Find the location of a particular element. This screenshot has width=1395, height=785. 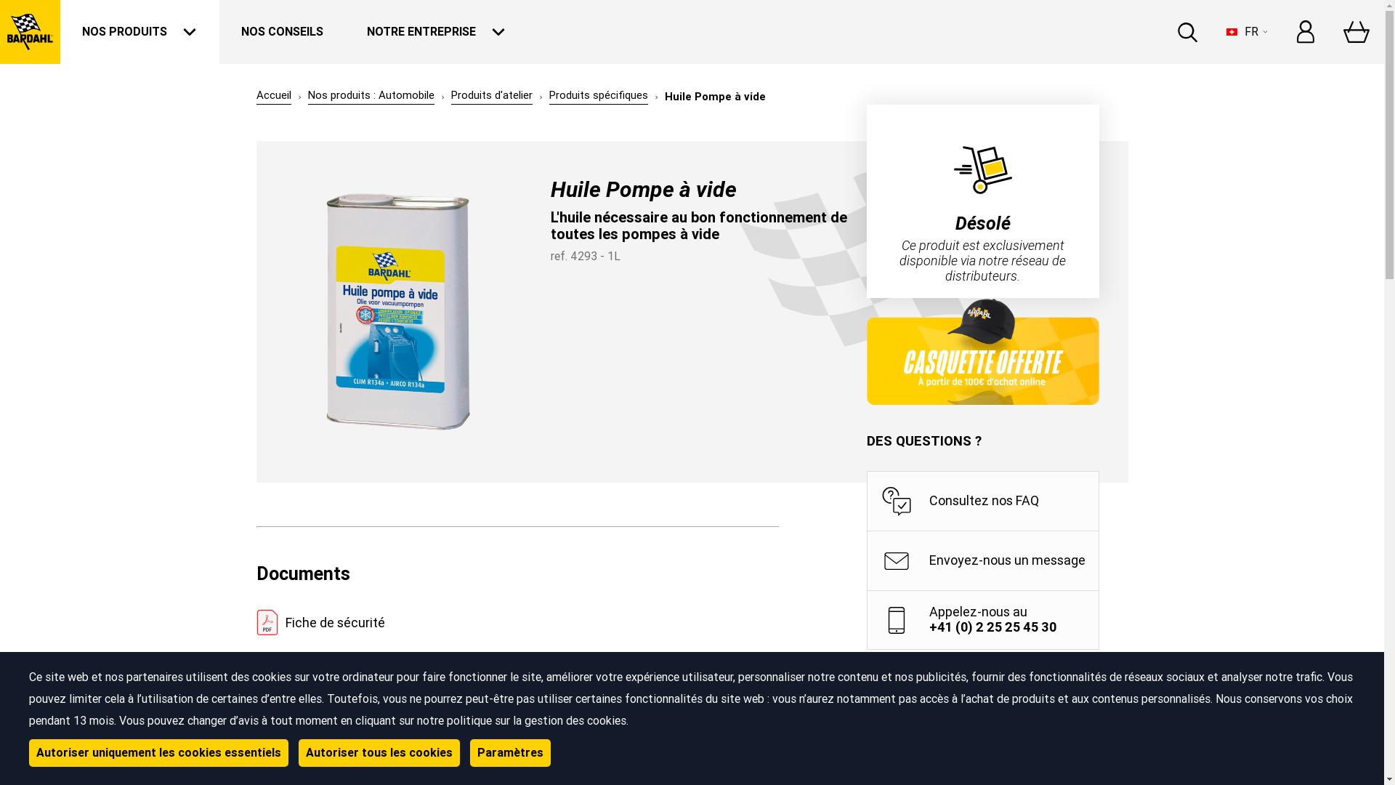

Envoyez-nous un message is located at coordinates (982, 560).